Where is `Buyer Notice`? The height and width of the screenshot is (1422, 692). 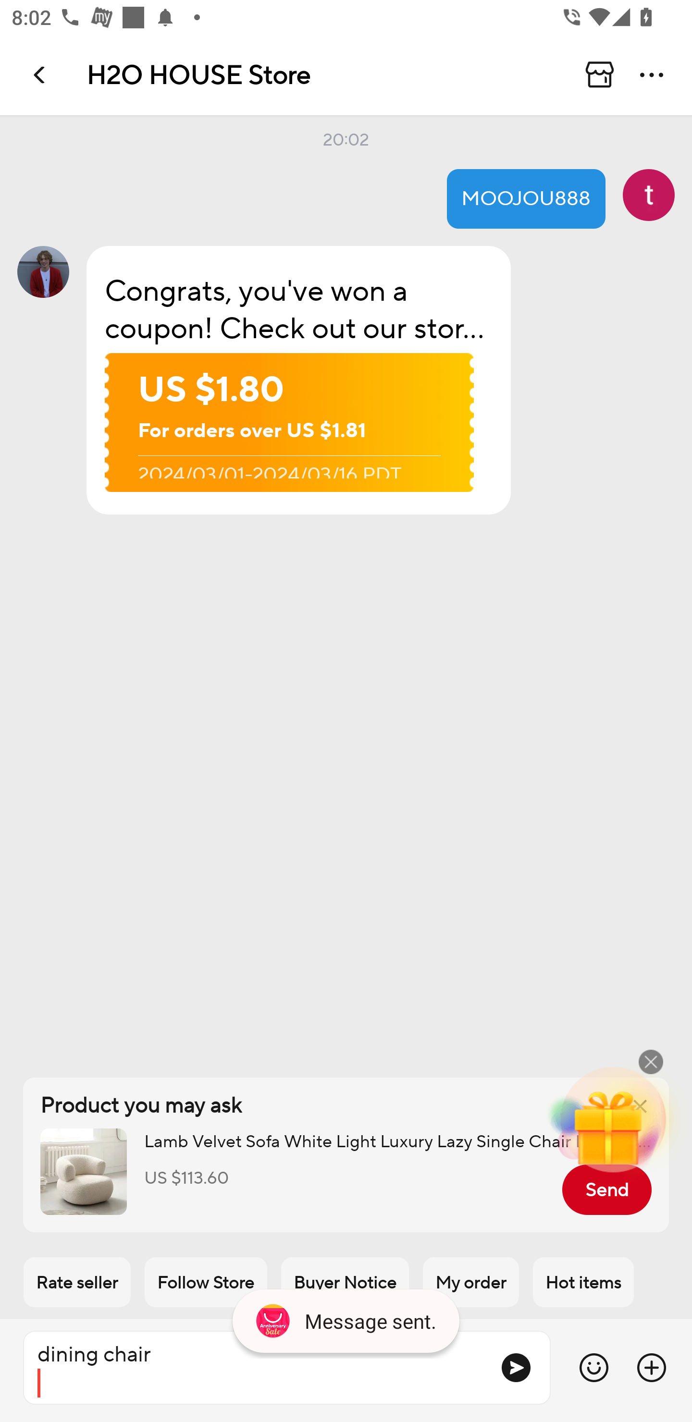 Buyer Notice is located at coordinates (345, 1283).